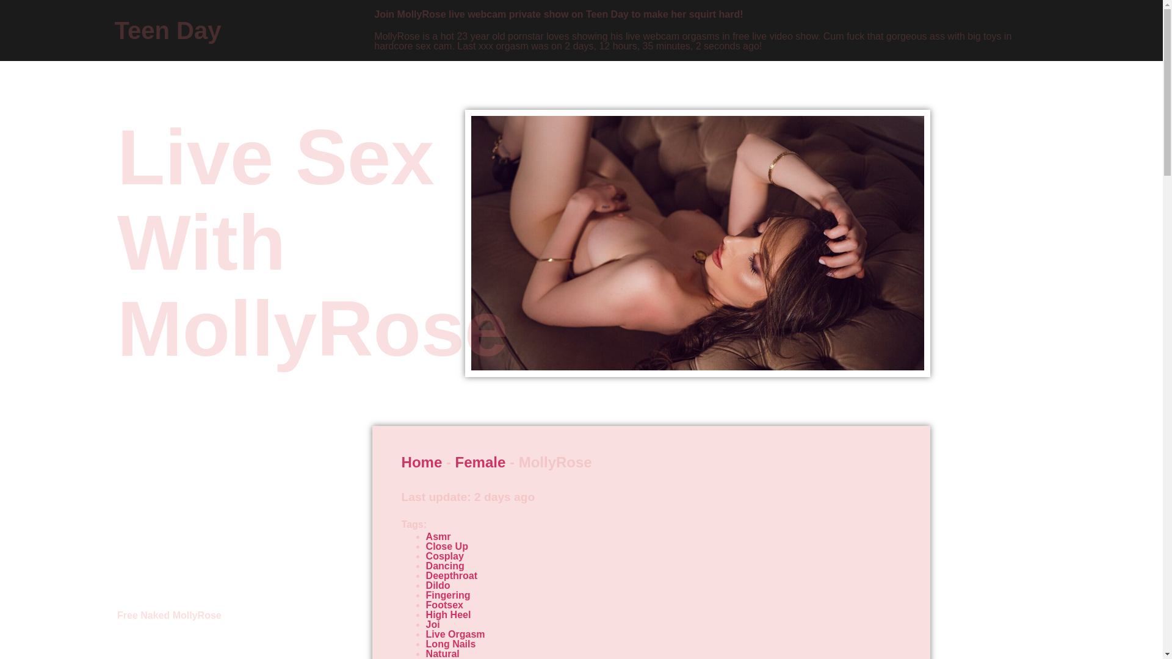  I want to click on Long Nails, so click(450, 643).